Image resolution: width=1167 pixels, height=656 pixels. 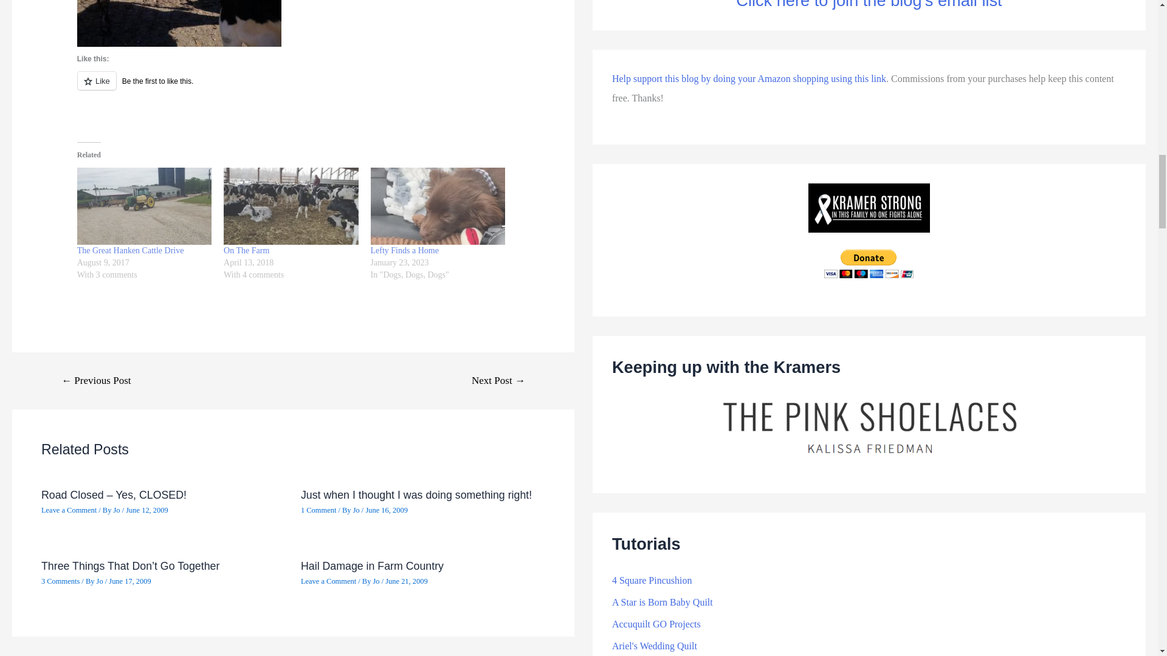 I want to click on Like or Reblog, so click(x=293, y=87).